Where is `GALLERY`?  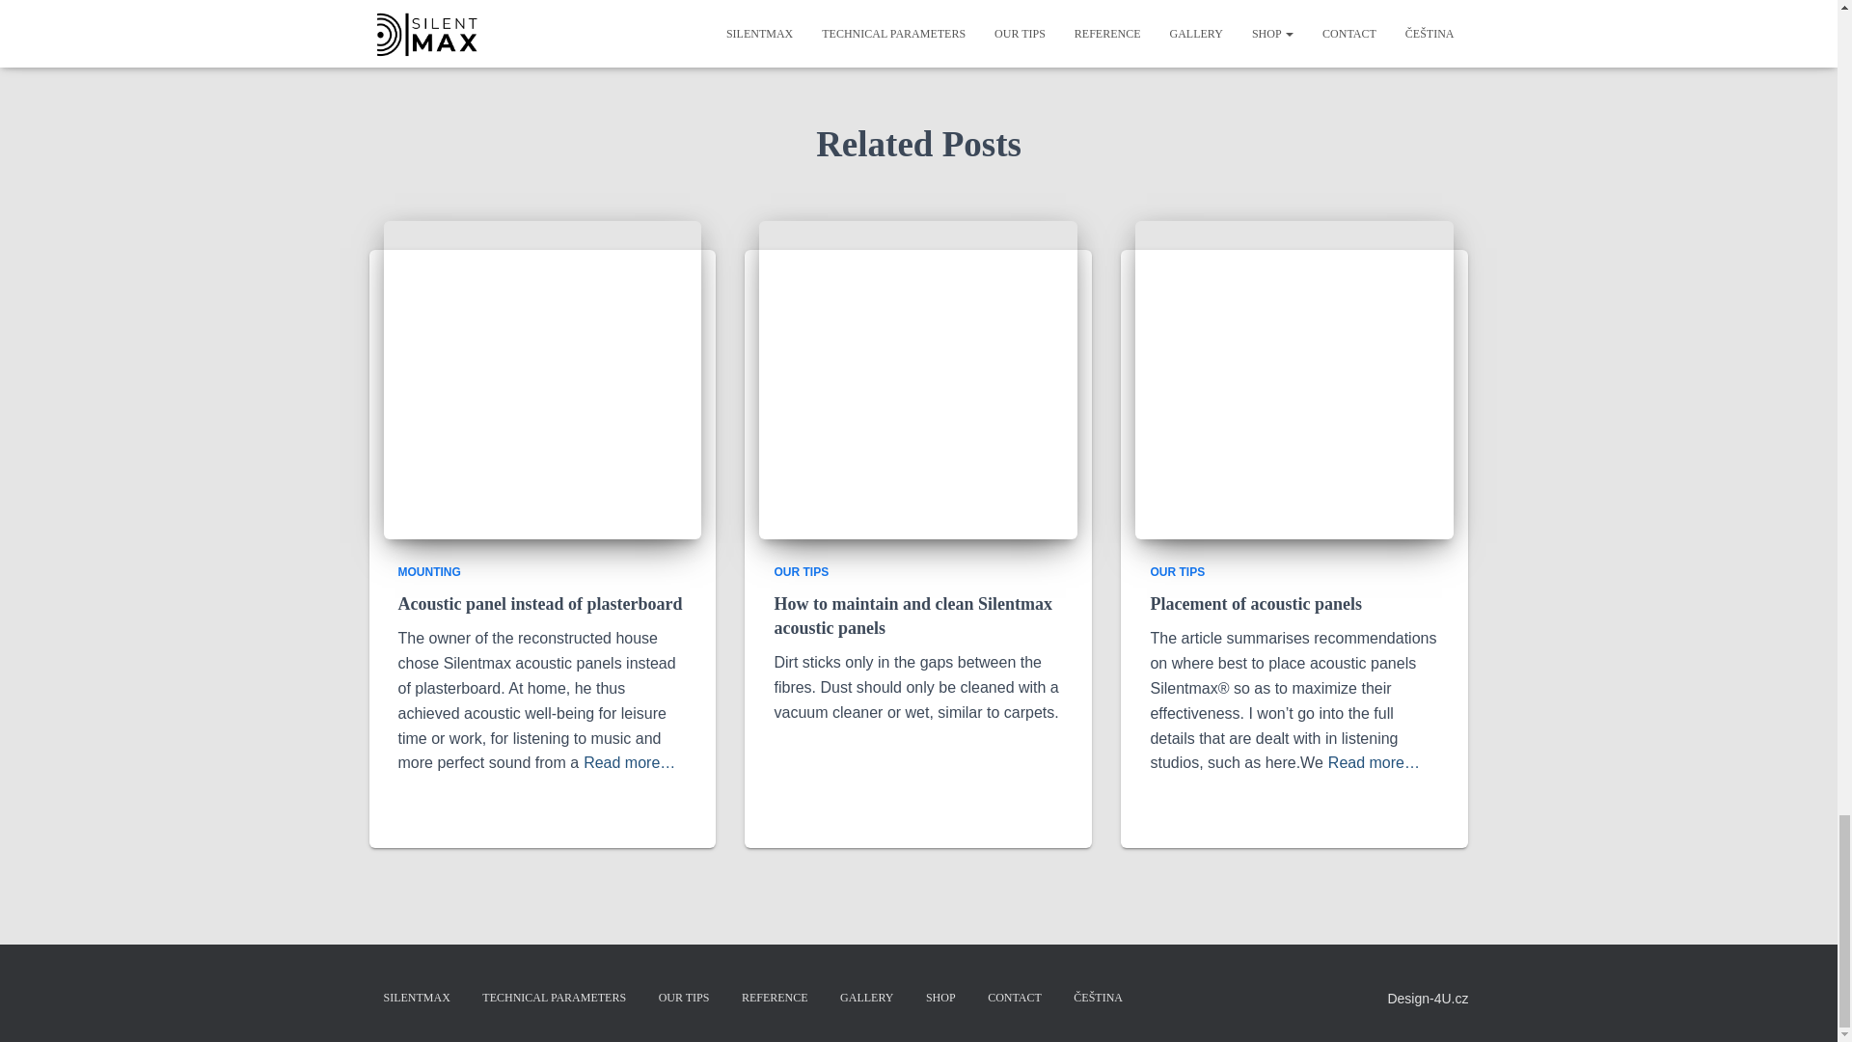
GALLERY is located at coordinates (866, 998).